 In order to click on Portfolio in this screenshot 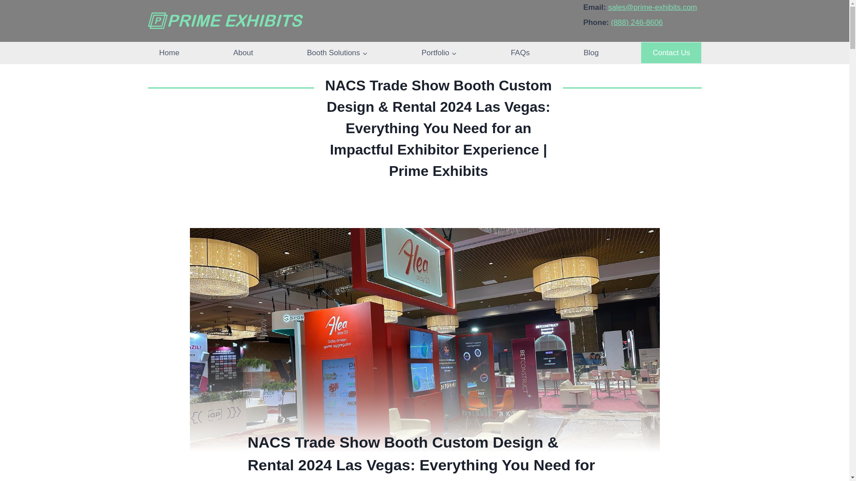, I will do `click(439, 53)`.